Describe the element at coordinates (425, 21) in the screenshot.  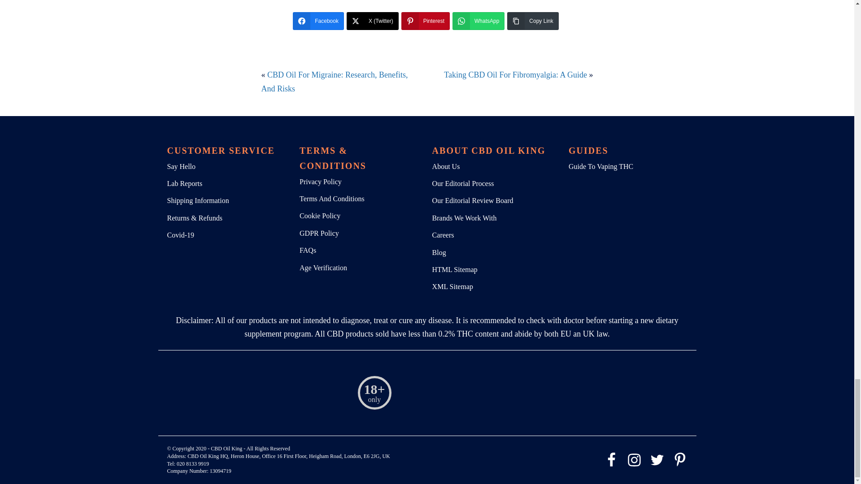
I see `Pinterest` at that location.